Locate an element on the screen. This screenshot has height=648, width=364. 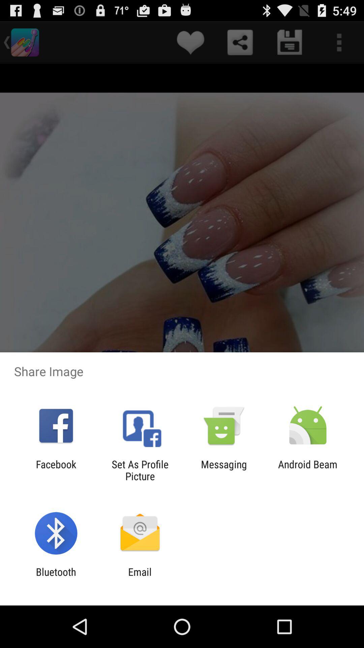
turn off icon to the left of email is located at coordinates (56, 578).